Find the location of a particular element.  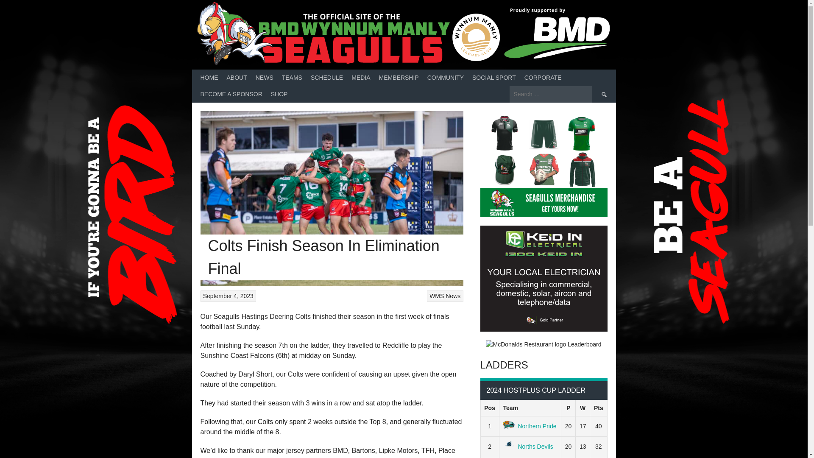

SCHEDULE is located at coordinates (327, 78).